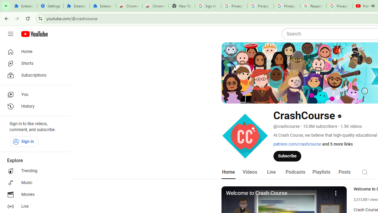 The height and width of the screenshot is (213, 378). Describe the element at coordinates (271, 172) in the screenshot. I see `Live` at that location.